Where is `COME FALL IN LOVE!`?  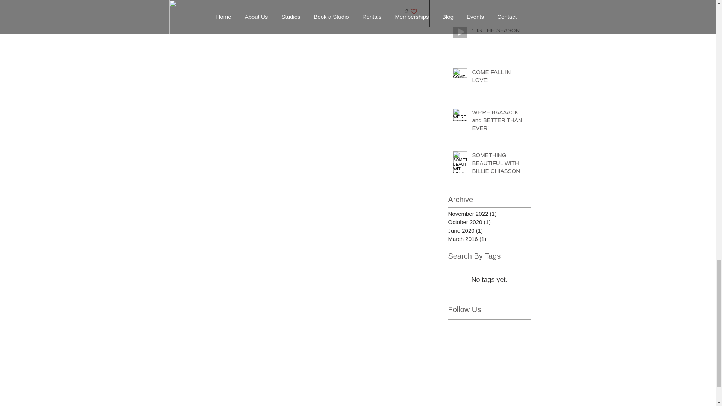 COME FALL IN LOVE! is located at coordinates (499, 77).